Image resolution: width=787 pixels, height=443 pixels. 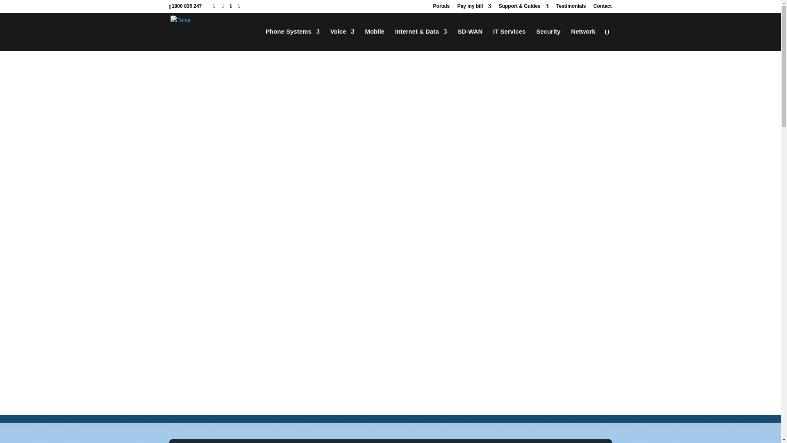 I want to click on Voice, so click(x=343, y=40).